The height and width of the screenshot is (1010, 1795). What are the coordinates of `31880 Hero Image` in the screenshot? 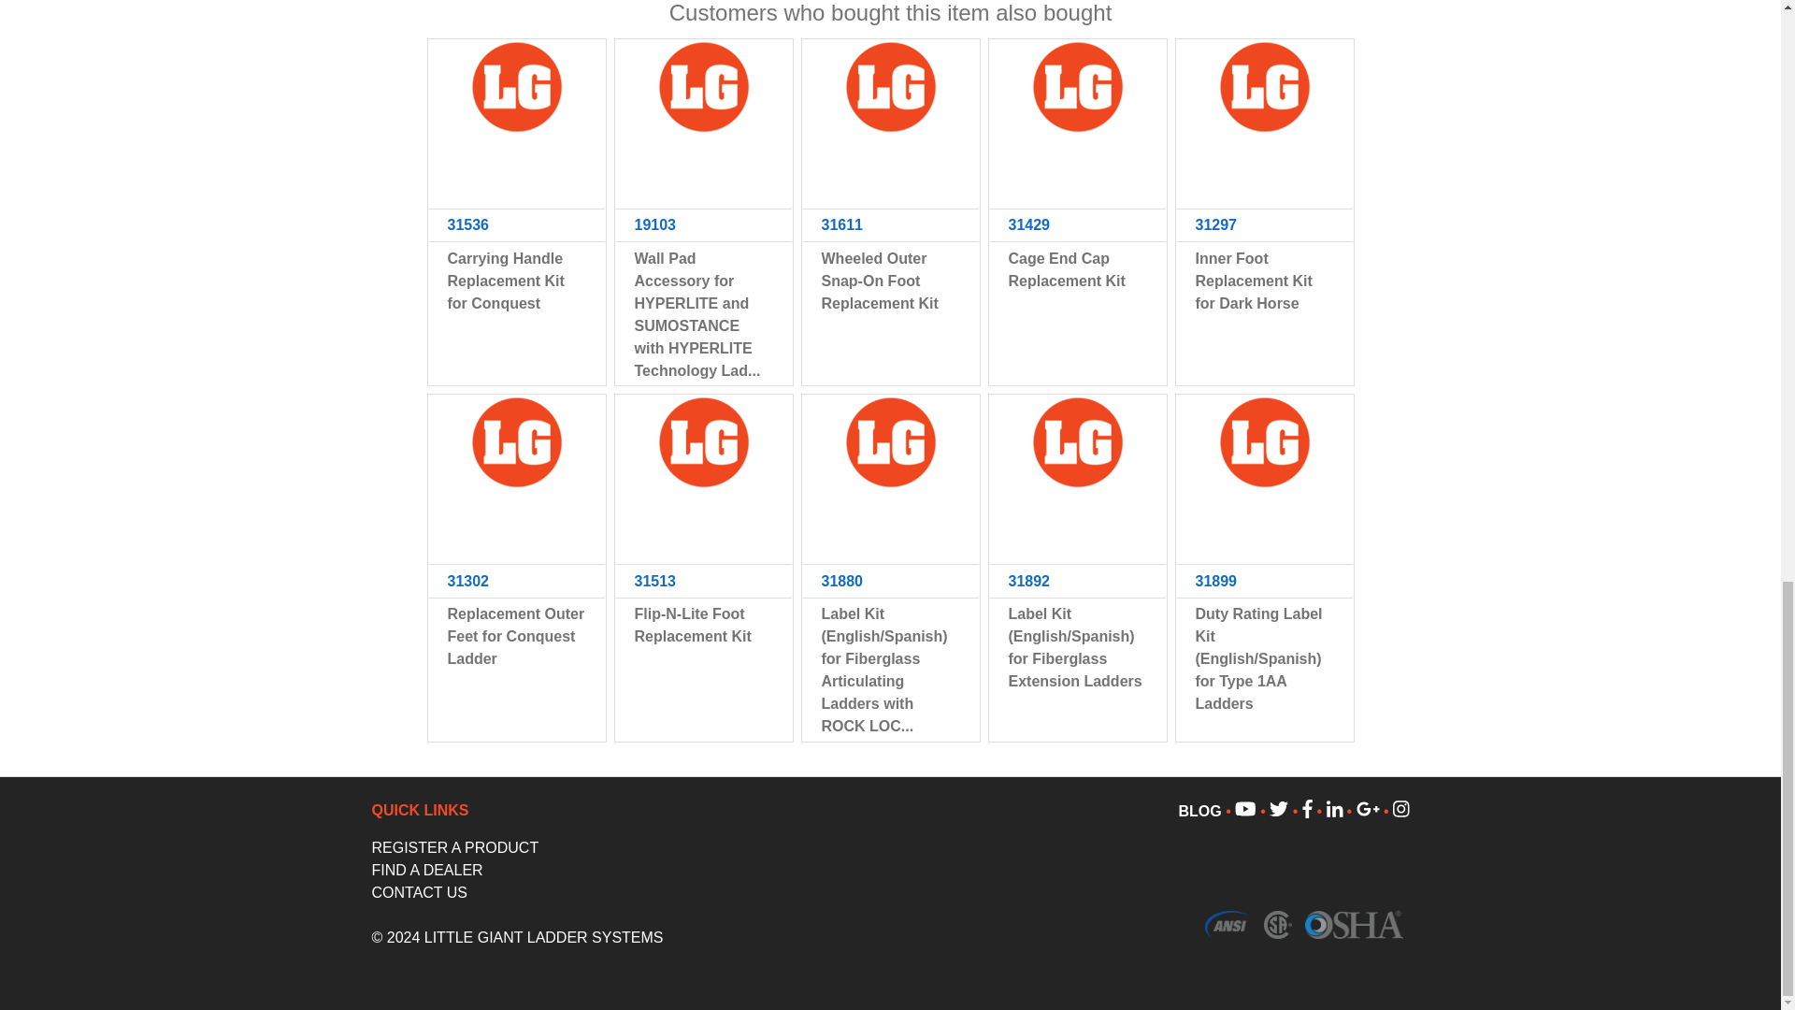 It's located at (890, 441).